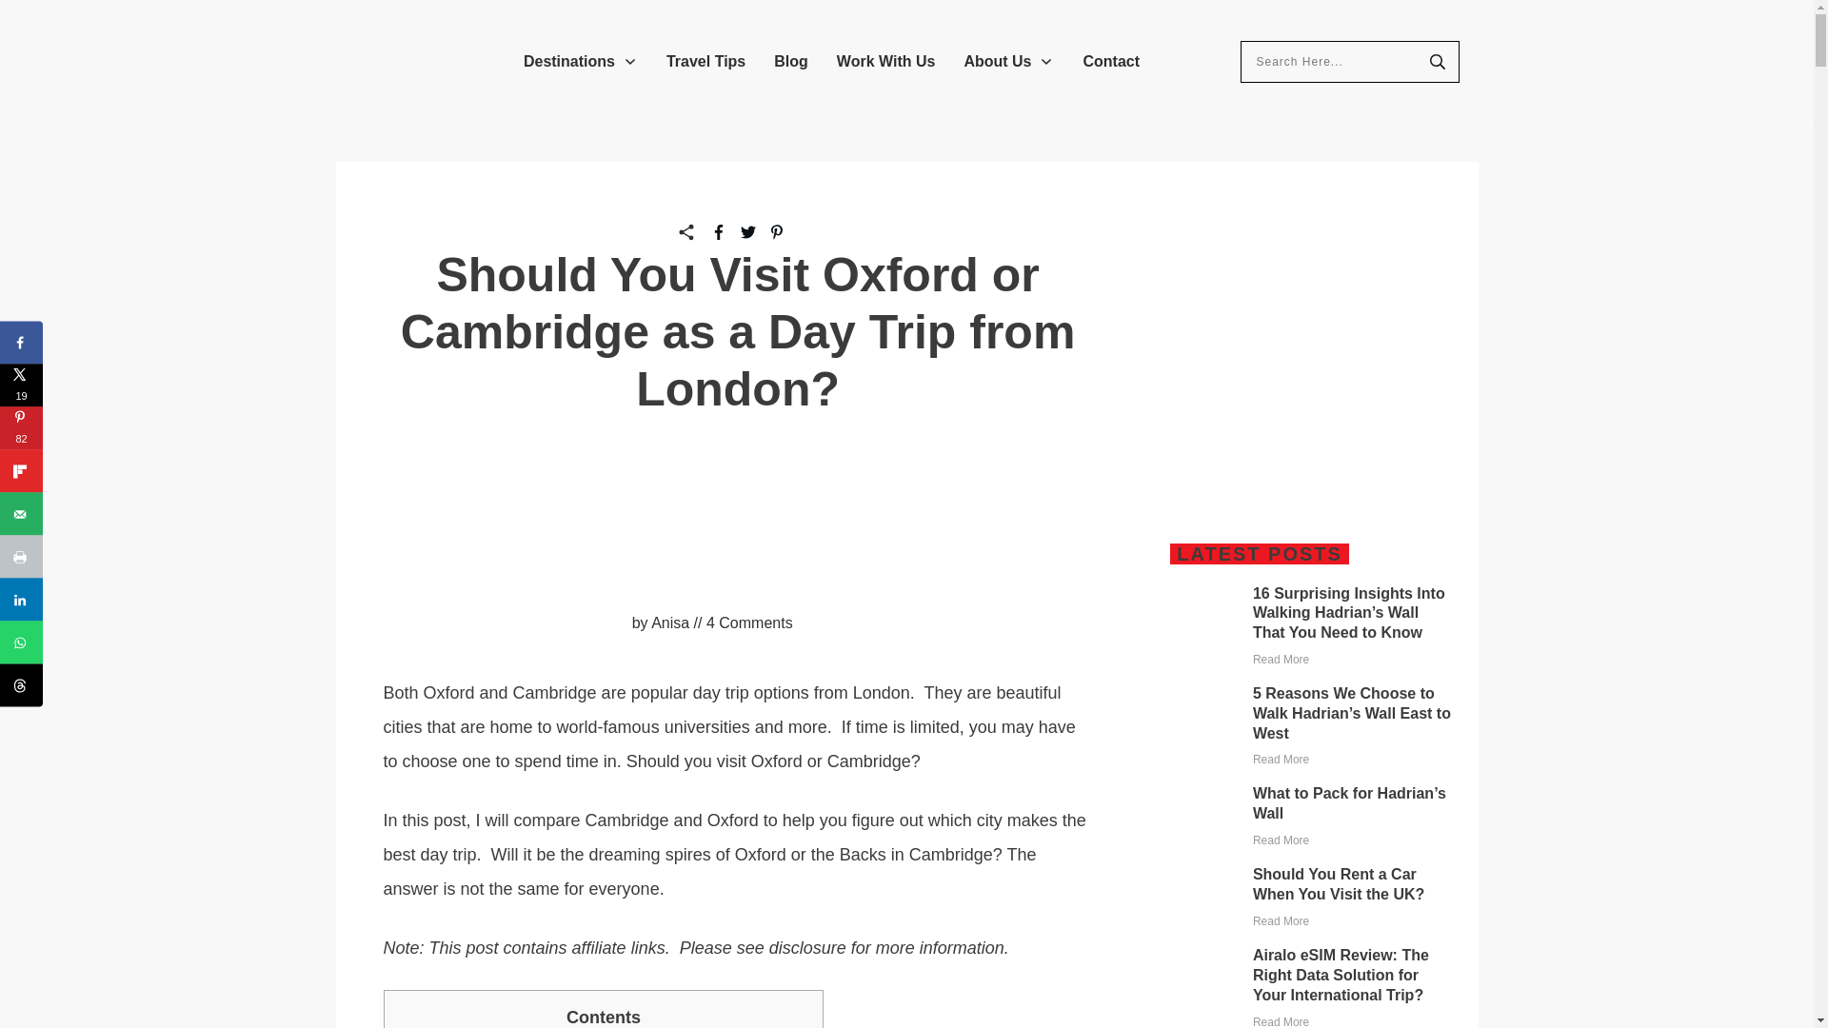 The width and height of the screenshot is (1828, 1028). What do you see at coordinates (790, 61) in the screenshot?
I see `Blog` at bounding box center [790, 61].